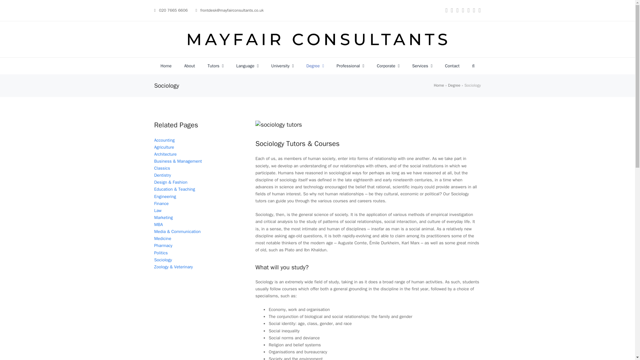 This screenshot has width=640, height=360. Describe the element at coordinates (446, 10) in the screenshot. I see `Instagram` at that location.